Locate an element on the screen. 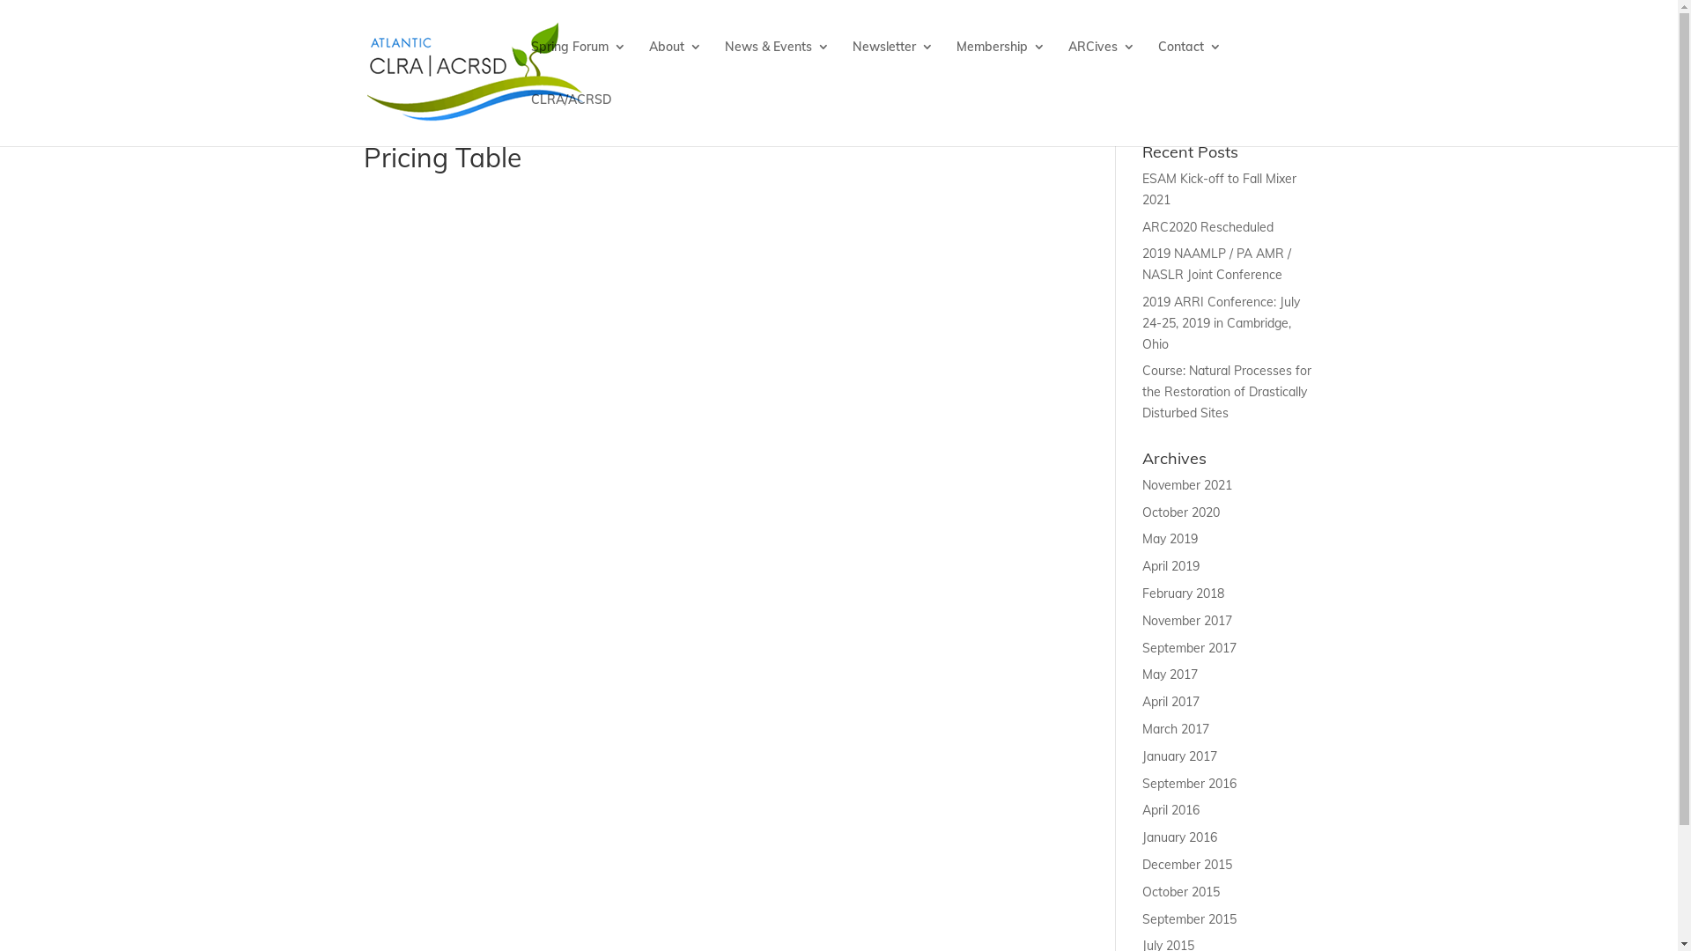 This screenshot has width=1691, height=951. News & Events is located at coordinates (777, 67).